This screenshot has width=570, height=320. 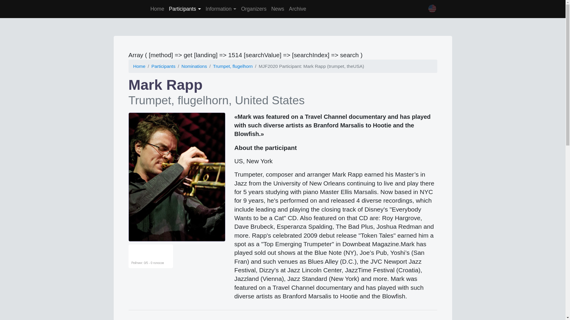 I want to click on Organizers, so click(x=254, y=9).